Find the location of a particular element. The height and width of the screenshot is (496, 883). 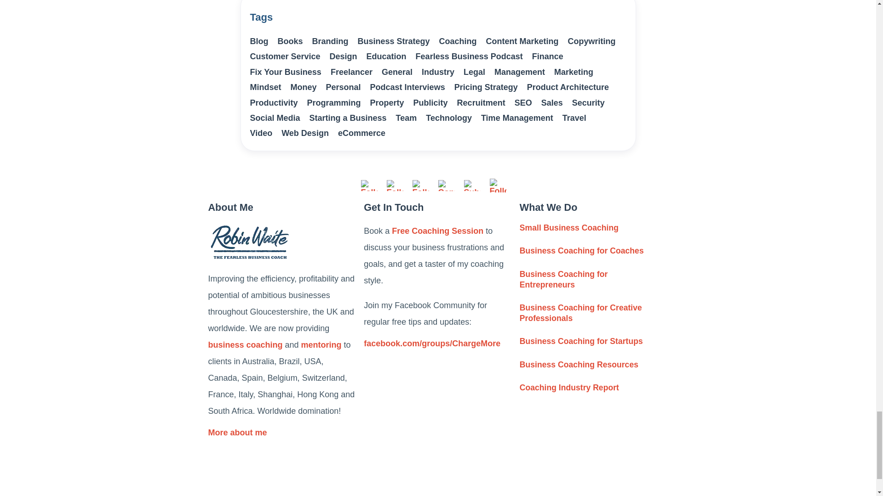

Small Business Coaching is located at coordinates (594, 313).